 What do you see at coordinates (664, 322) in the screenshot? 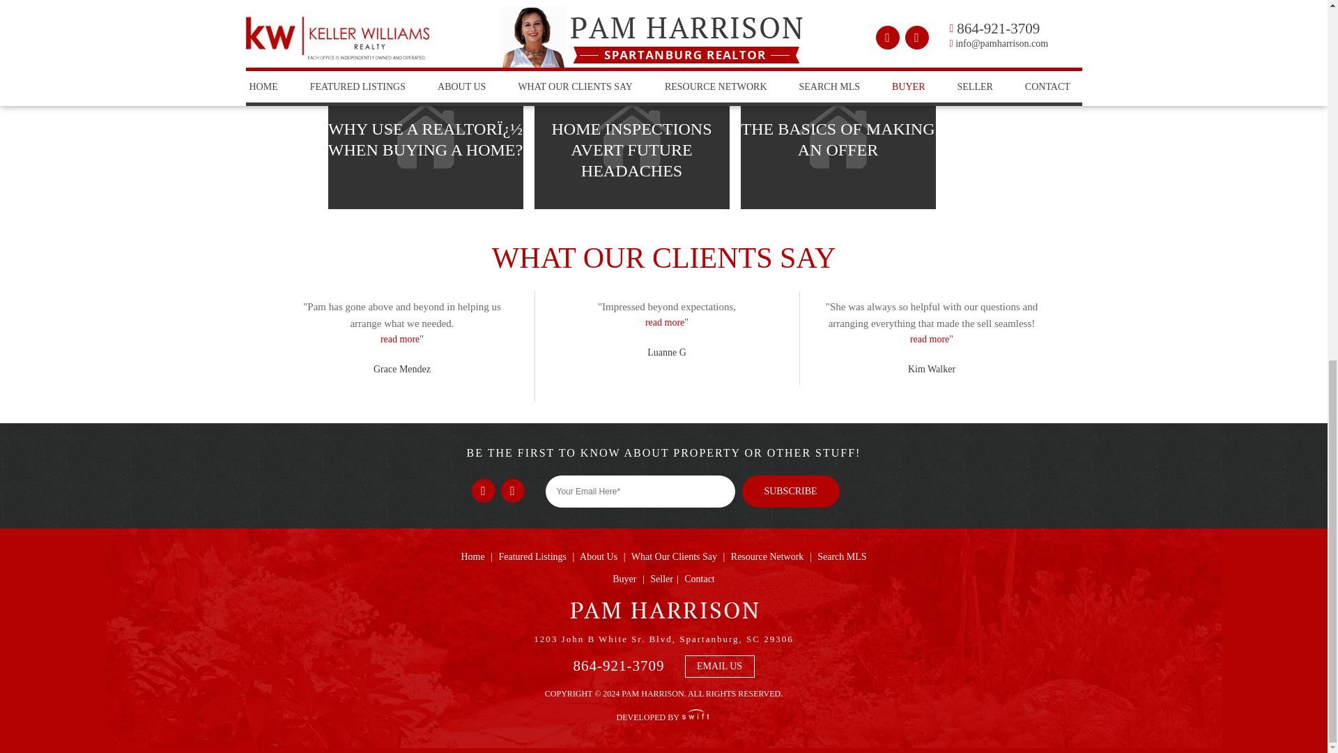
I see `read more` at bounding box center [664, 322].